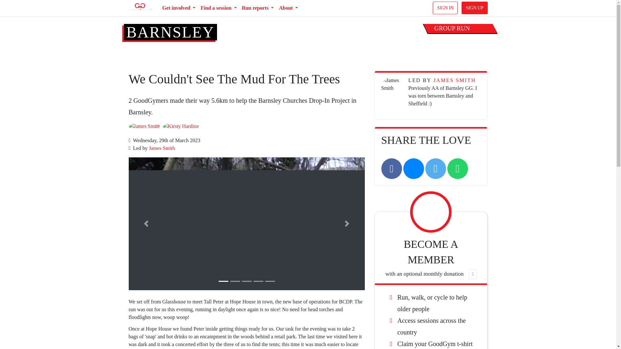 This screenshot has height=349, width=621. I want to click on SIGN UP, so click(474, 8).